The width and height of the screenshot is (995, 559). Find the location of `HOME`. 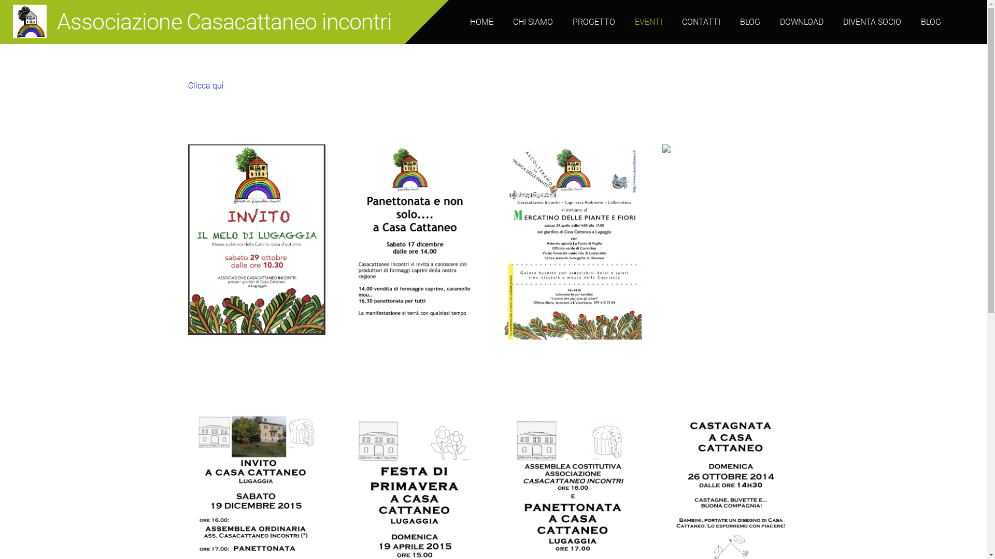

HOME is located at coordinates (482, 22).